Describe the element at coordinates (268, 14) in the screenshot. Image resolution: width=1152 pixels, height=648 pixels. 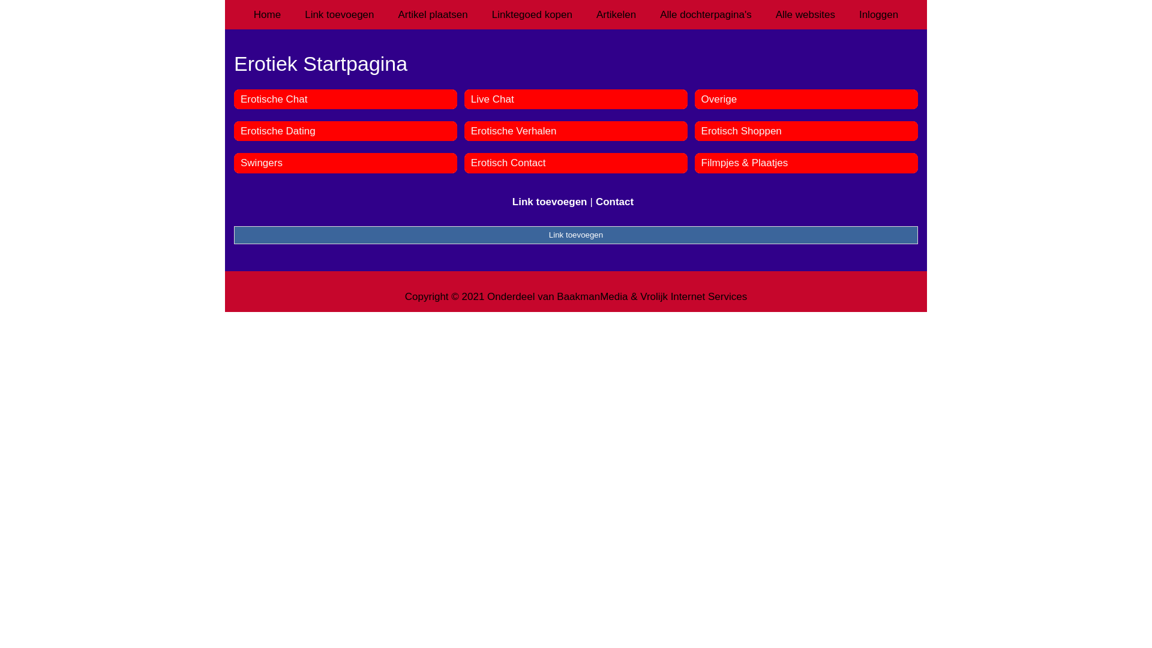
I see `Home` at that location.